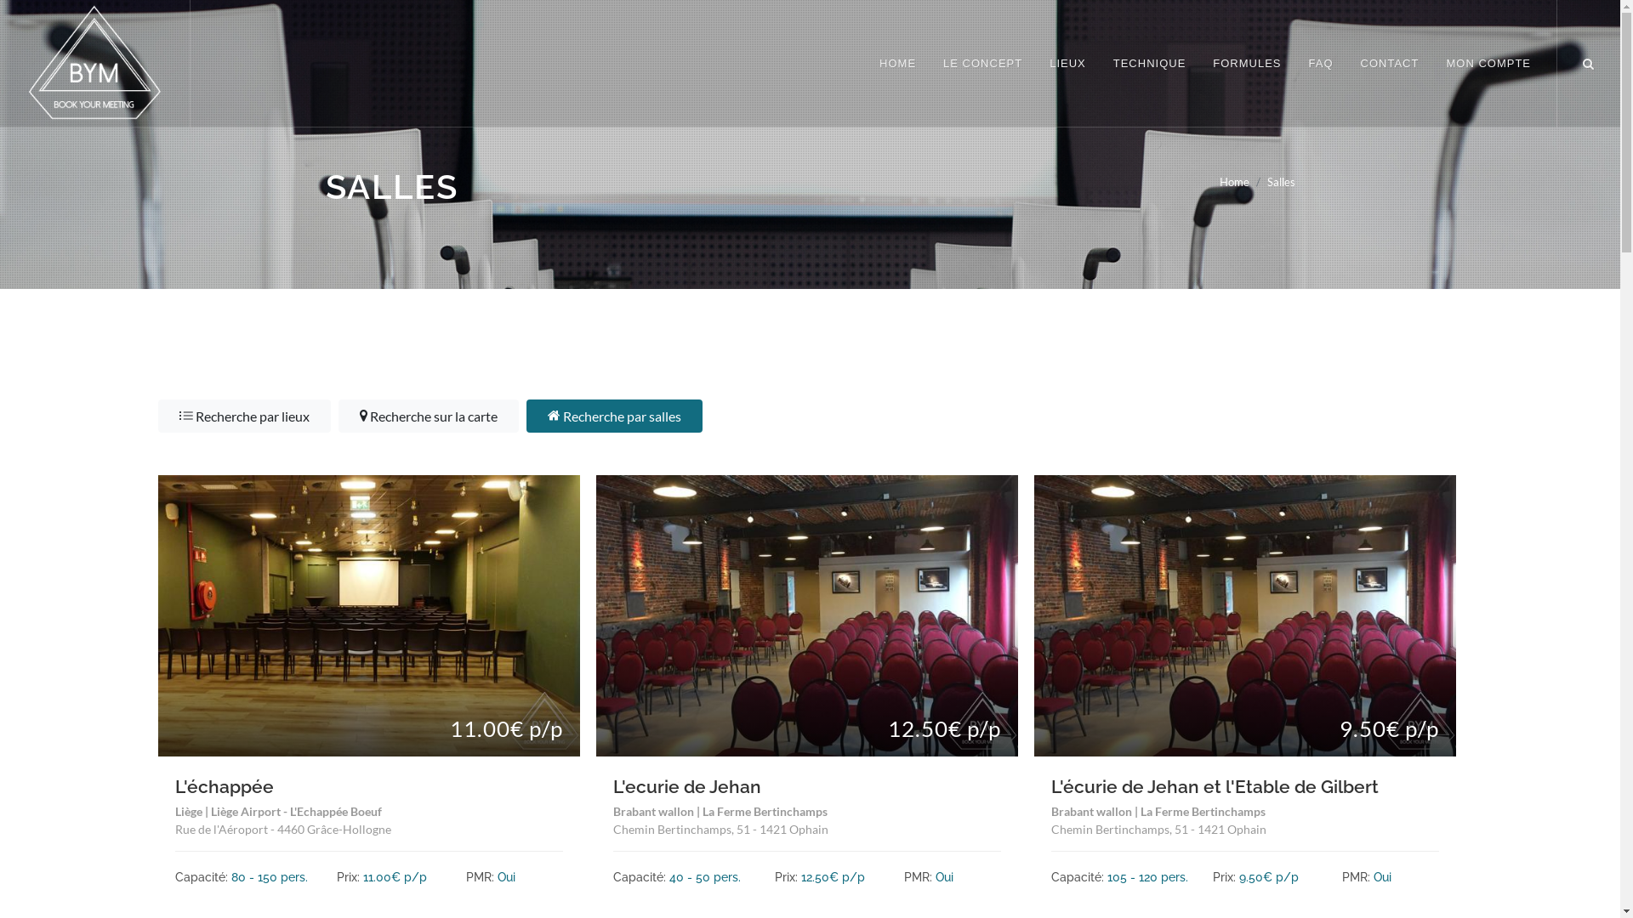 The height and width of the screenshot is (918, 1633). What do you see at coordinates (687, 787) in the screenshot?
I see `L'ecurie de Jehan` at bounding box center [687, 787].